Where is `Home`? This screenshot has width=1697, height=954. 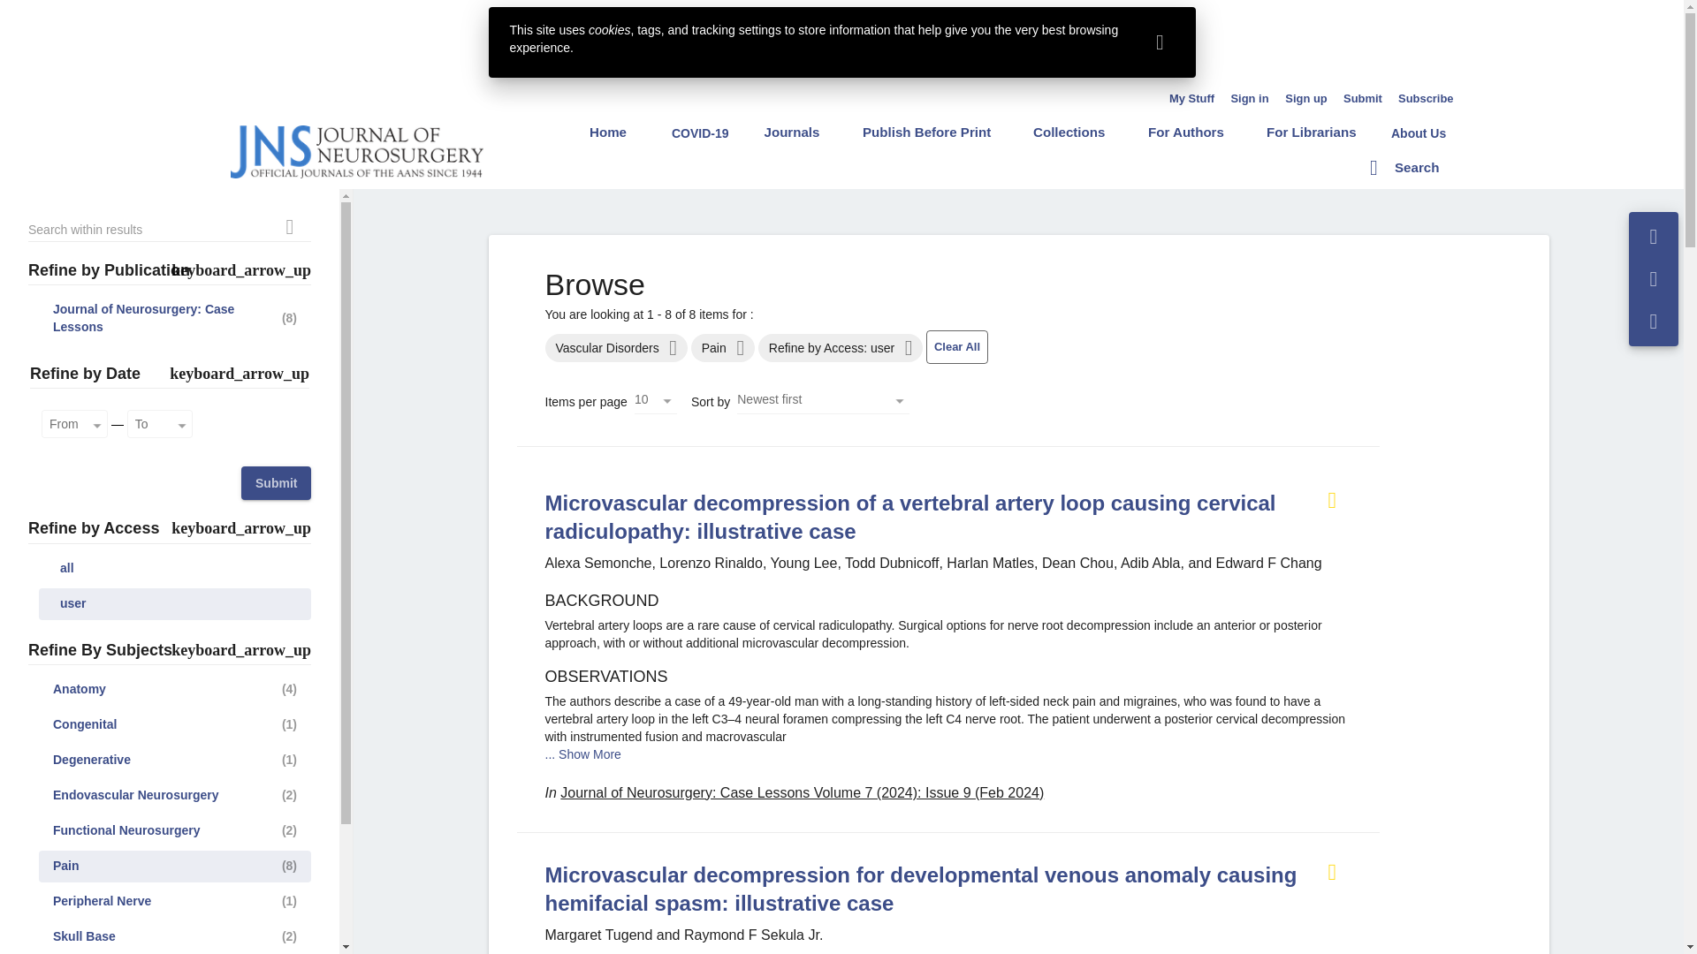 Home is located at coordinates (608, 132).